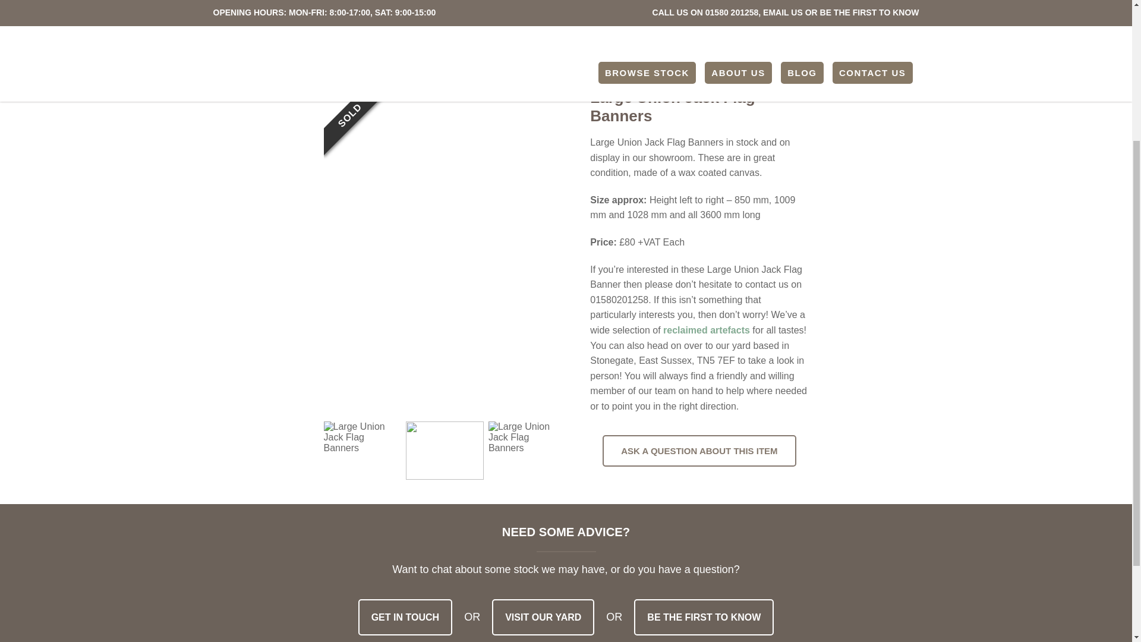 The width and height of the screenshot is (1141, 642). I want to click on ASK A QUESTION ABOUT THIS ITEM, so click(699, 451).